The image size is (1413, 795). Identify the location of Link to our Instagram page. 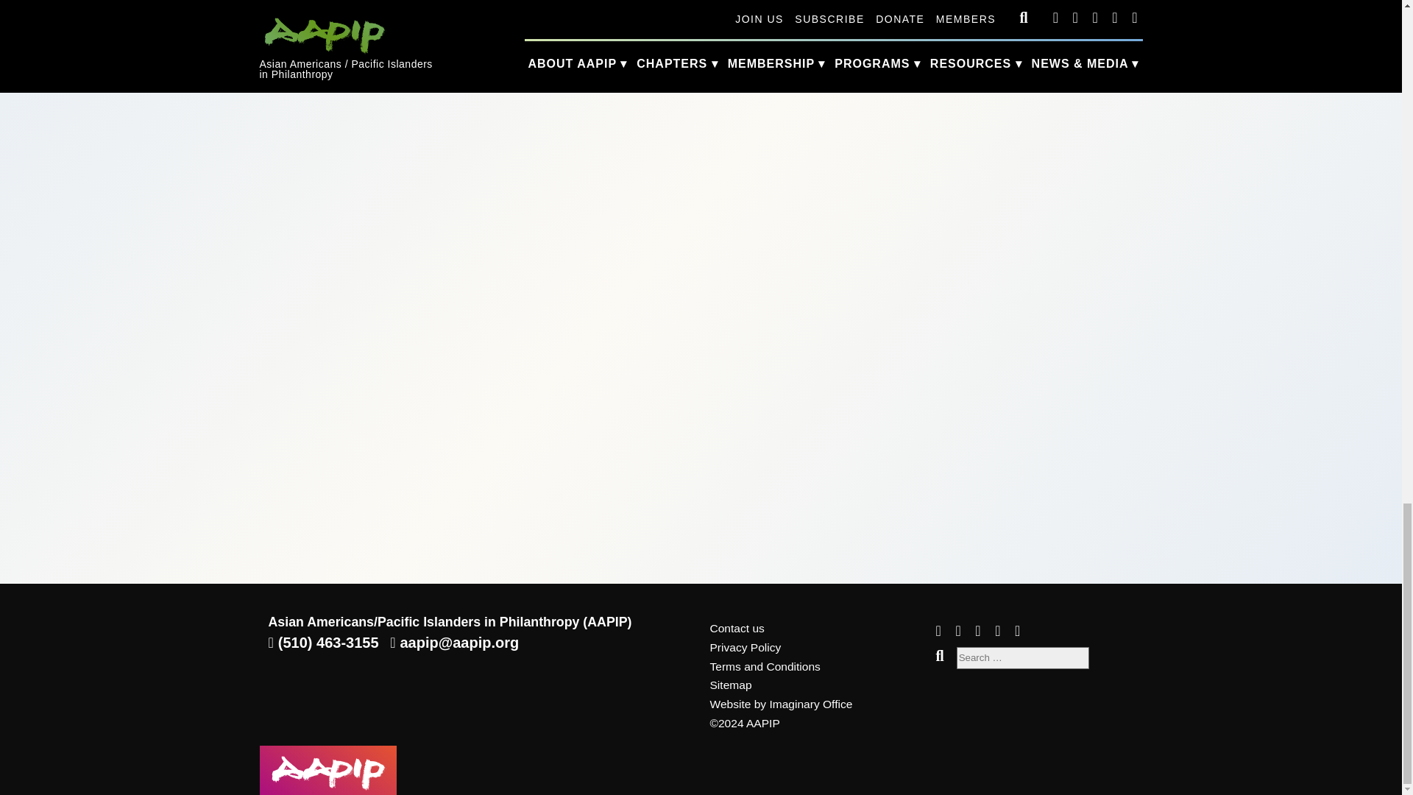
(938, 630).